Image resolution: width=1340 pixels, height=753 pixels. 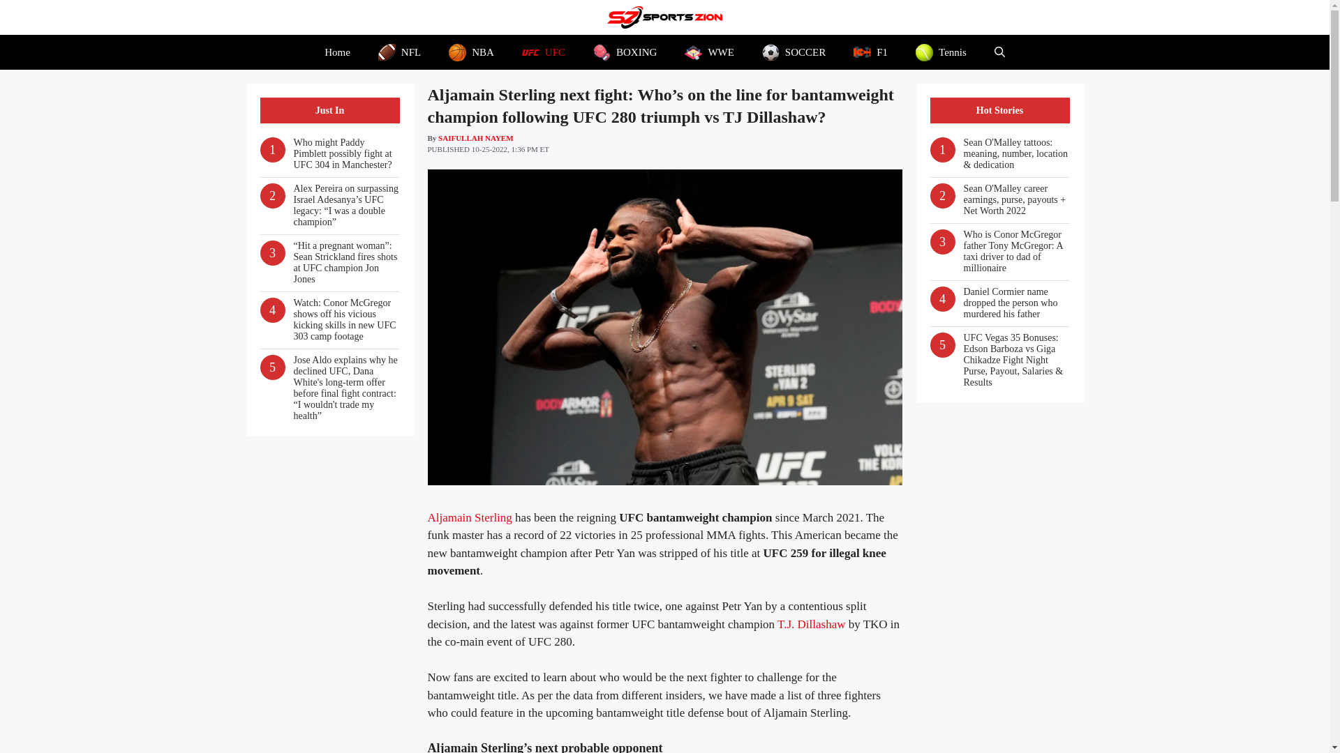 What do you see at coordinates (543, 52) in the screenshot?
I see `UFC` at bounding box center [543, 52].